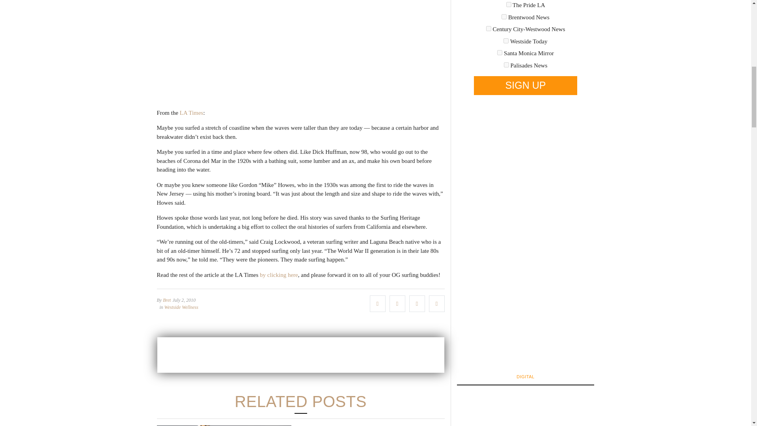  Describe the element at coordinates (506, 41) in the screenshot. I see `a3d1b6d535` at that location.